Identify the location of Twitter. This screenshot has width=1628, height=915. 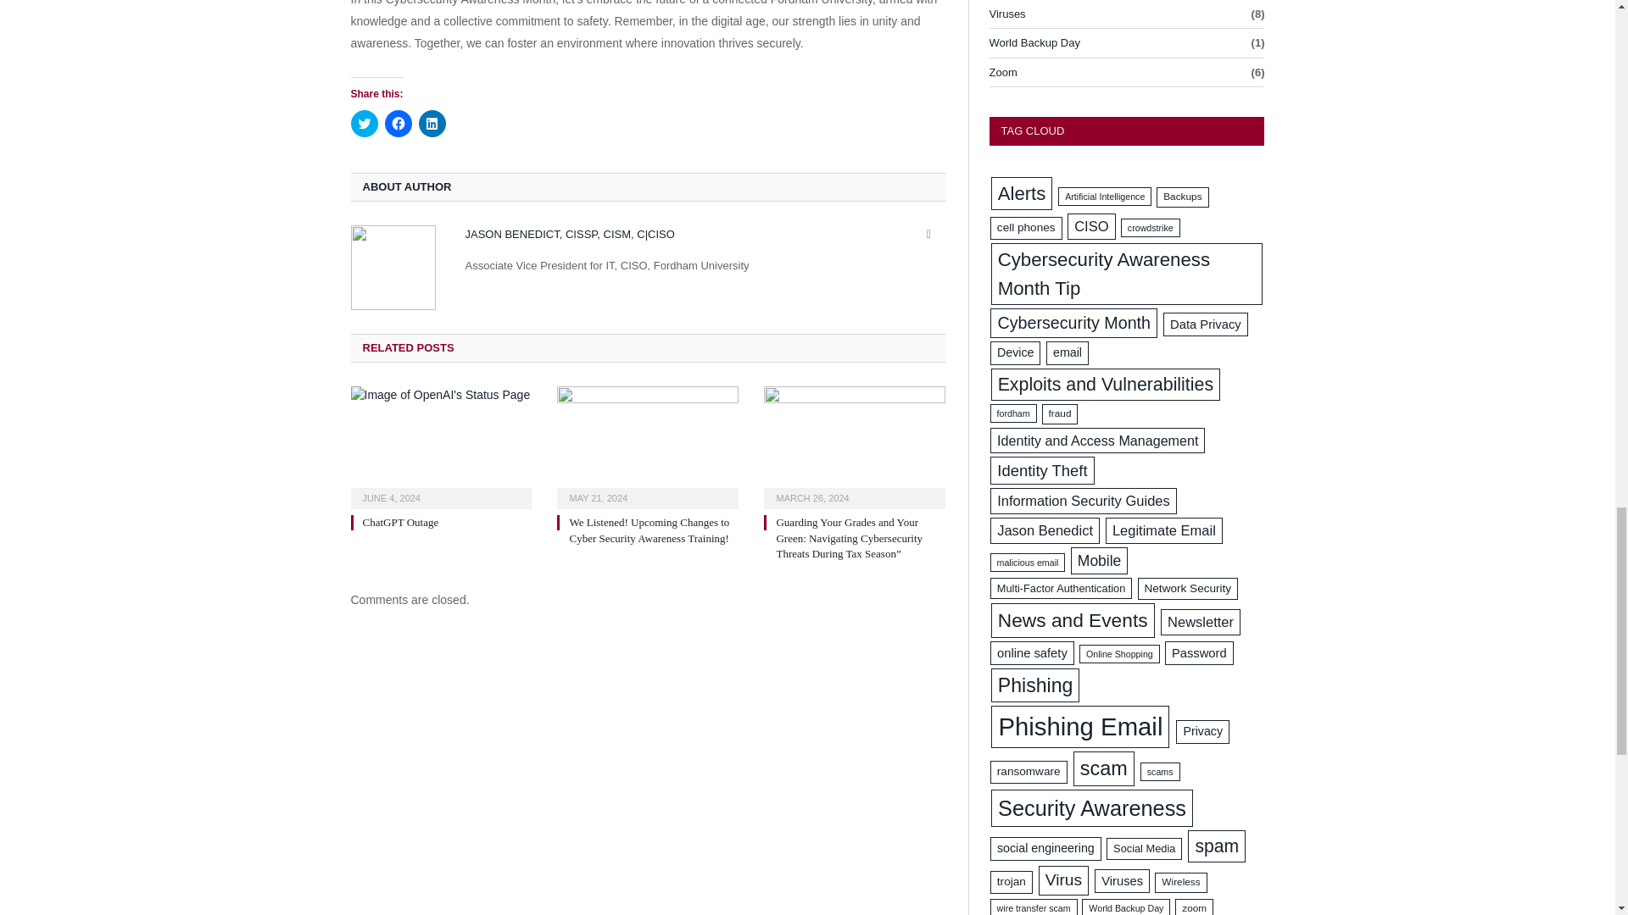
(929, 234).